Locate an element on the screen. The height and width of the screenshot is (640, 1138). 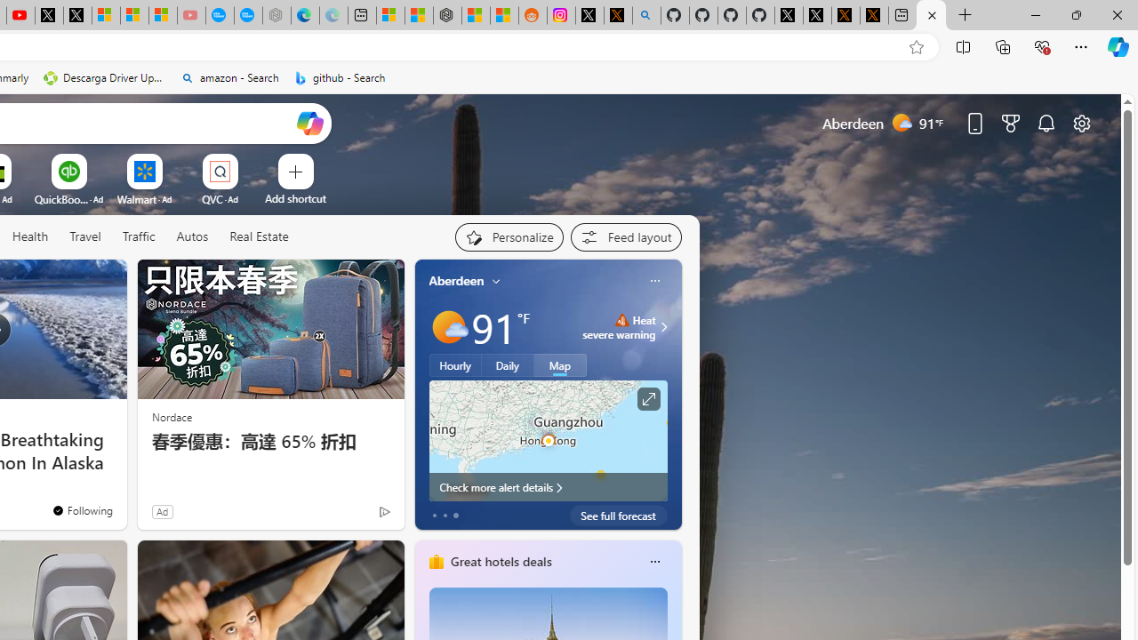
Real Estate is located at coordinates (258, 237).